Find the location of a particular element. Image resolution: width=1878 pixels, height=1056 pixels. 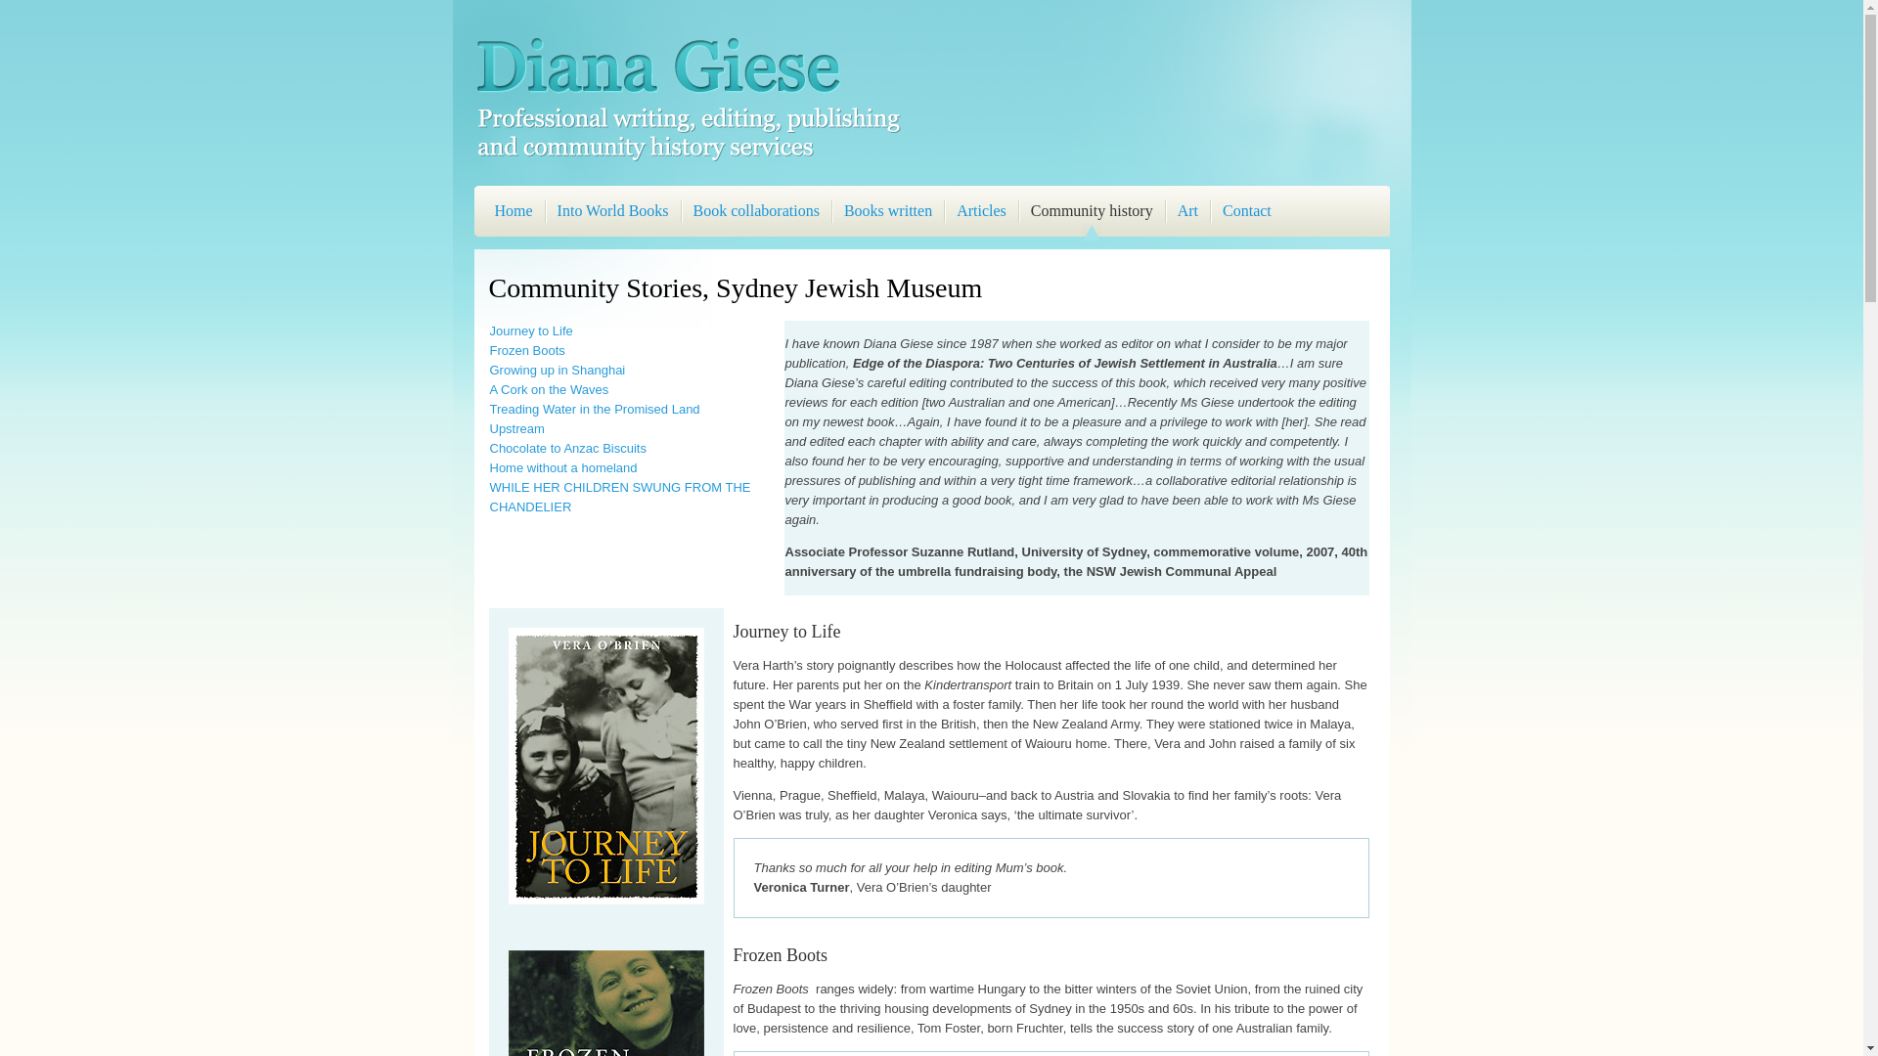

WHILE HER CHILDREN SWUNG FROM THE CHANDELIER is located at coordinates (620, 497).